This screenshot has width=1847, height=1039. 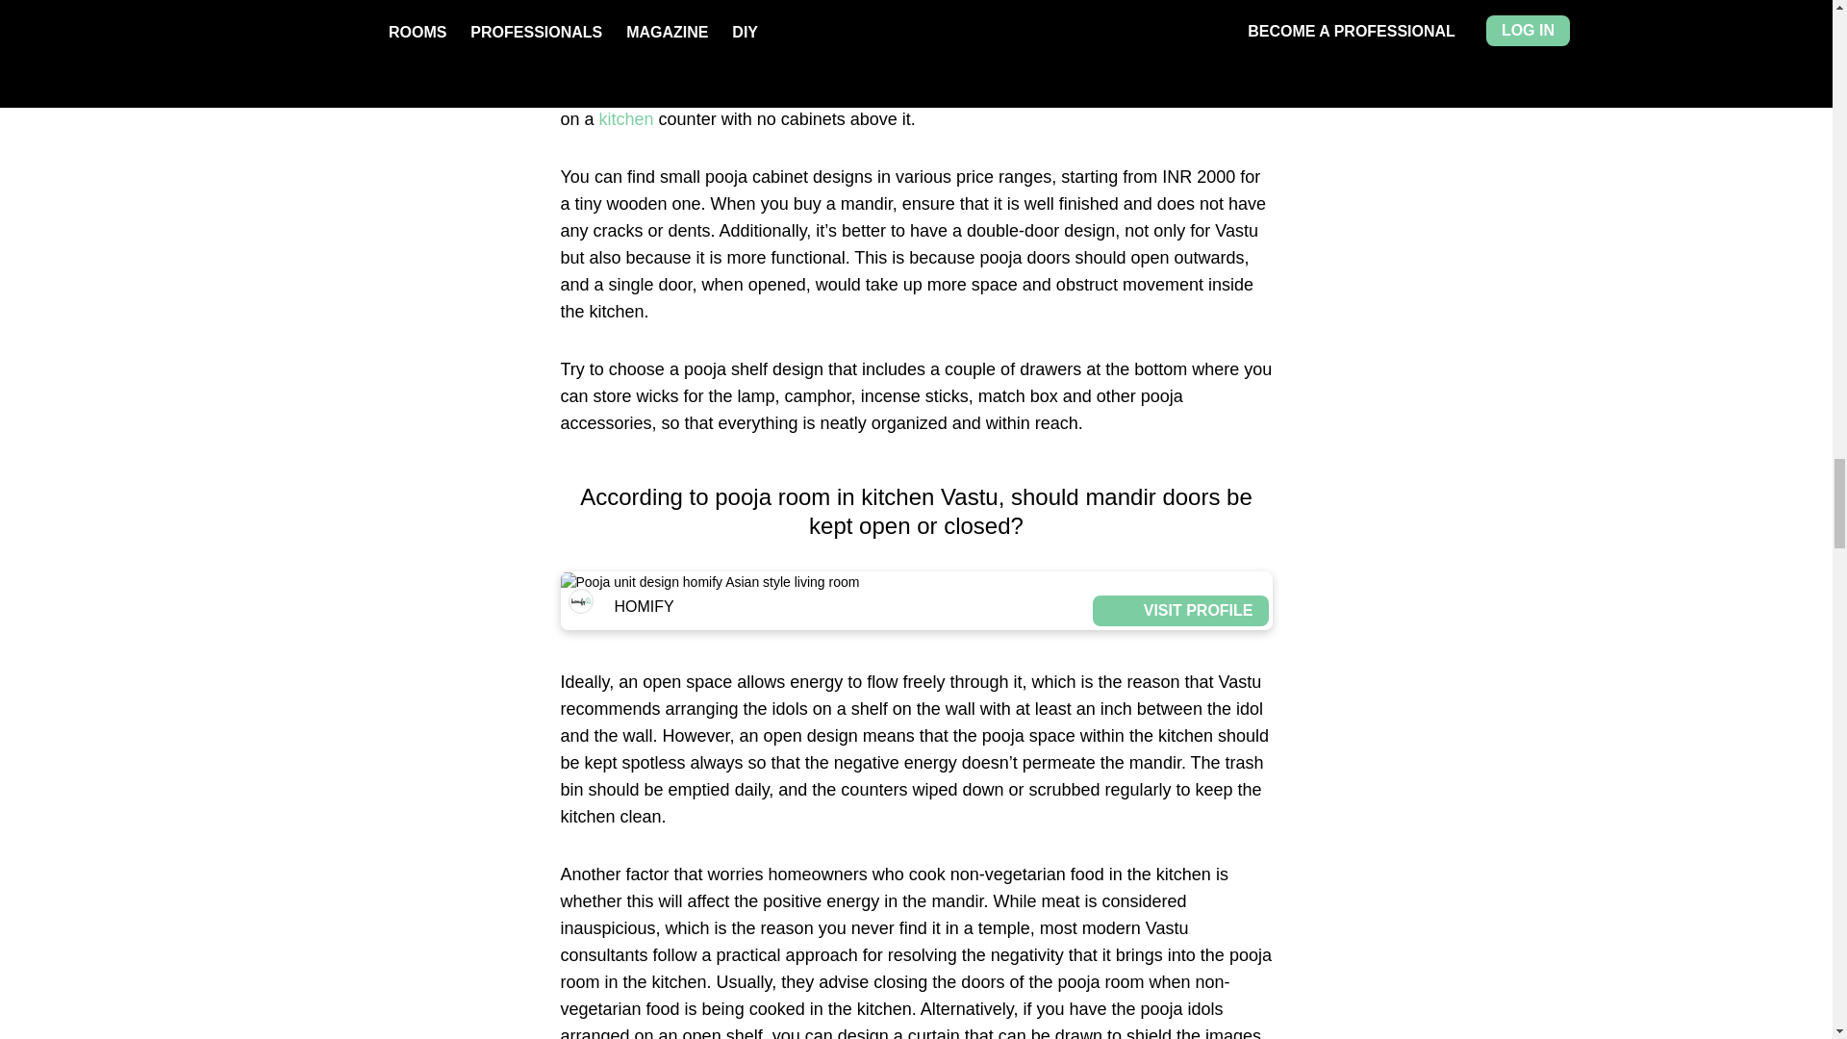 What do you see at coordinates (1179, 4) in the screenshot?
I see `VISIT PROFILE` at bounding box center [1179, 4].